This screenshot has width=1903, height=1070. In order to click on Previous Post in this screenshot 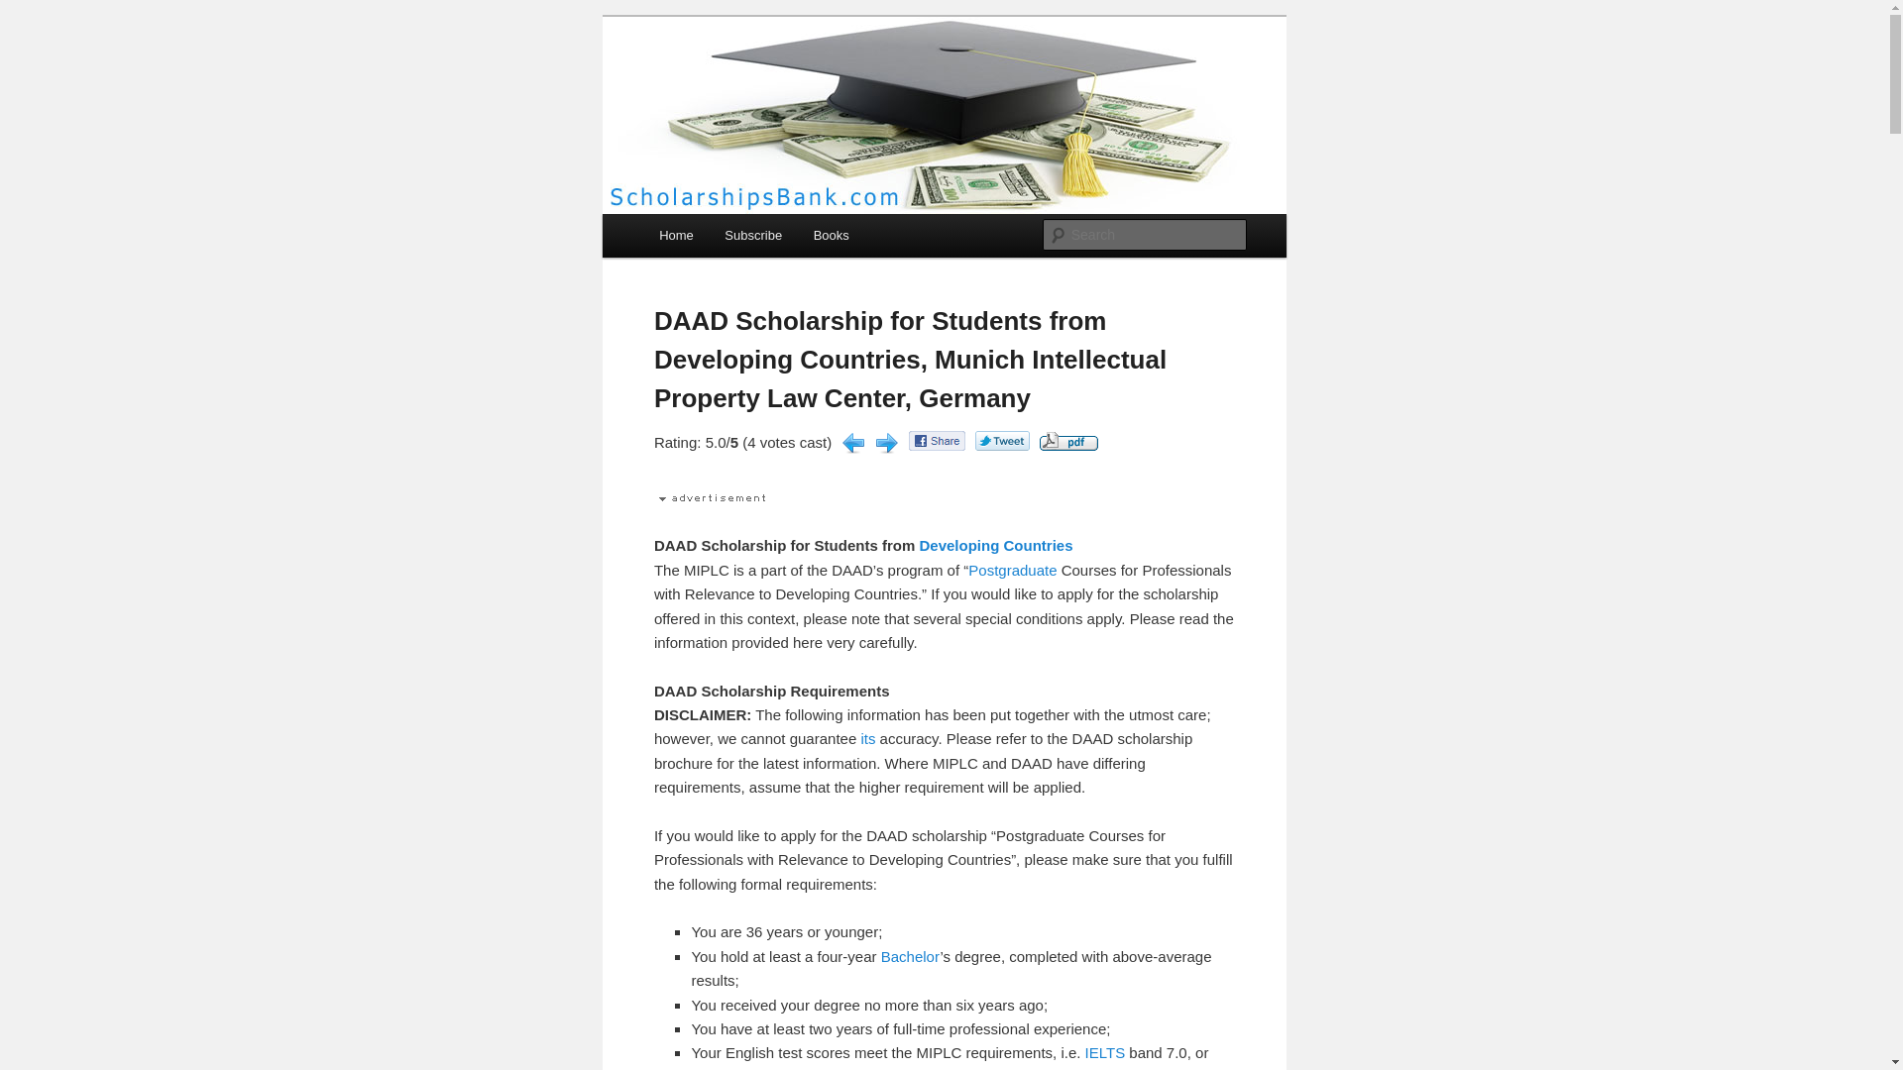, I will do `click(852, 443)`.